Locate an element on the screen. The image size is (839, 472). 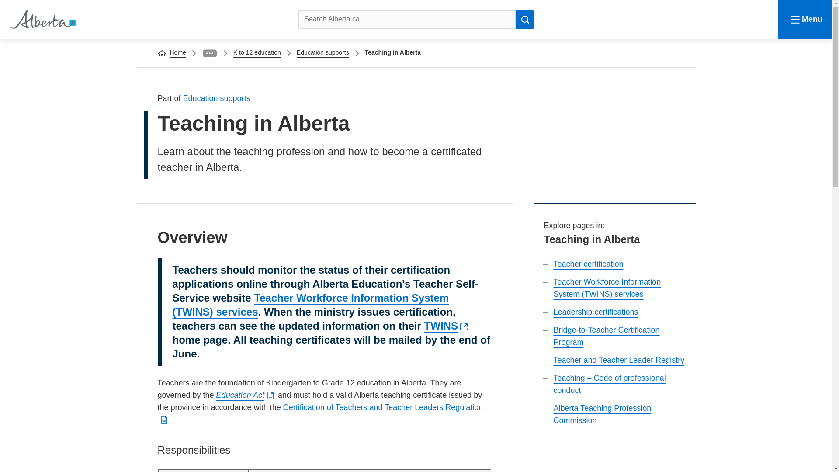
K to 12 education is located at coordinates (257, 52).